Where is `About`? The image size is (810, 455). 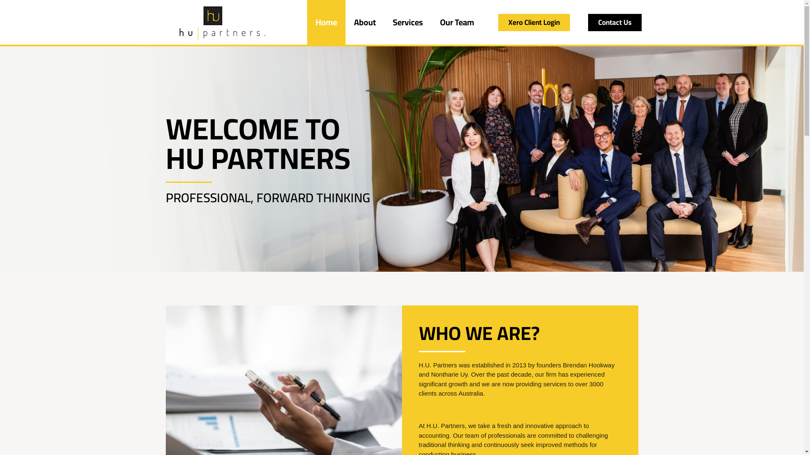
About is located at coordinates (365, 22).